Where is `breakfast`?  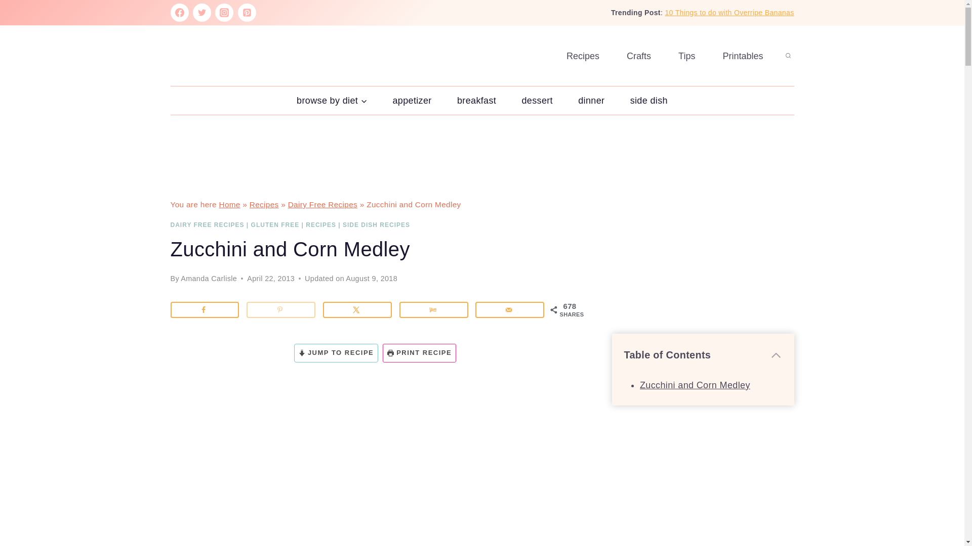
breakfast is located at coordinates (477, 100).